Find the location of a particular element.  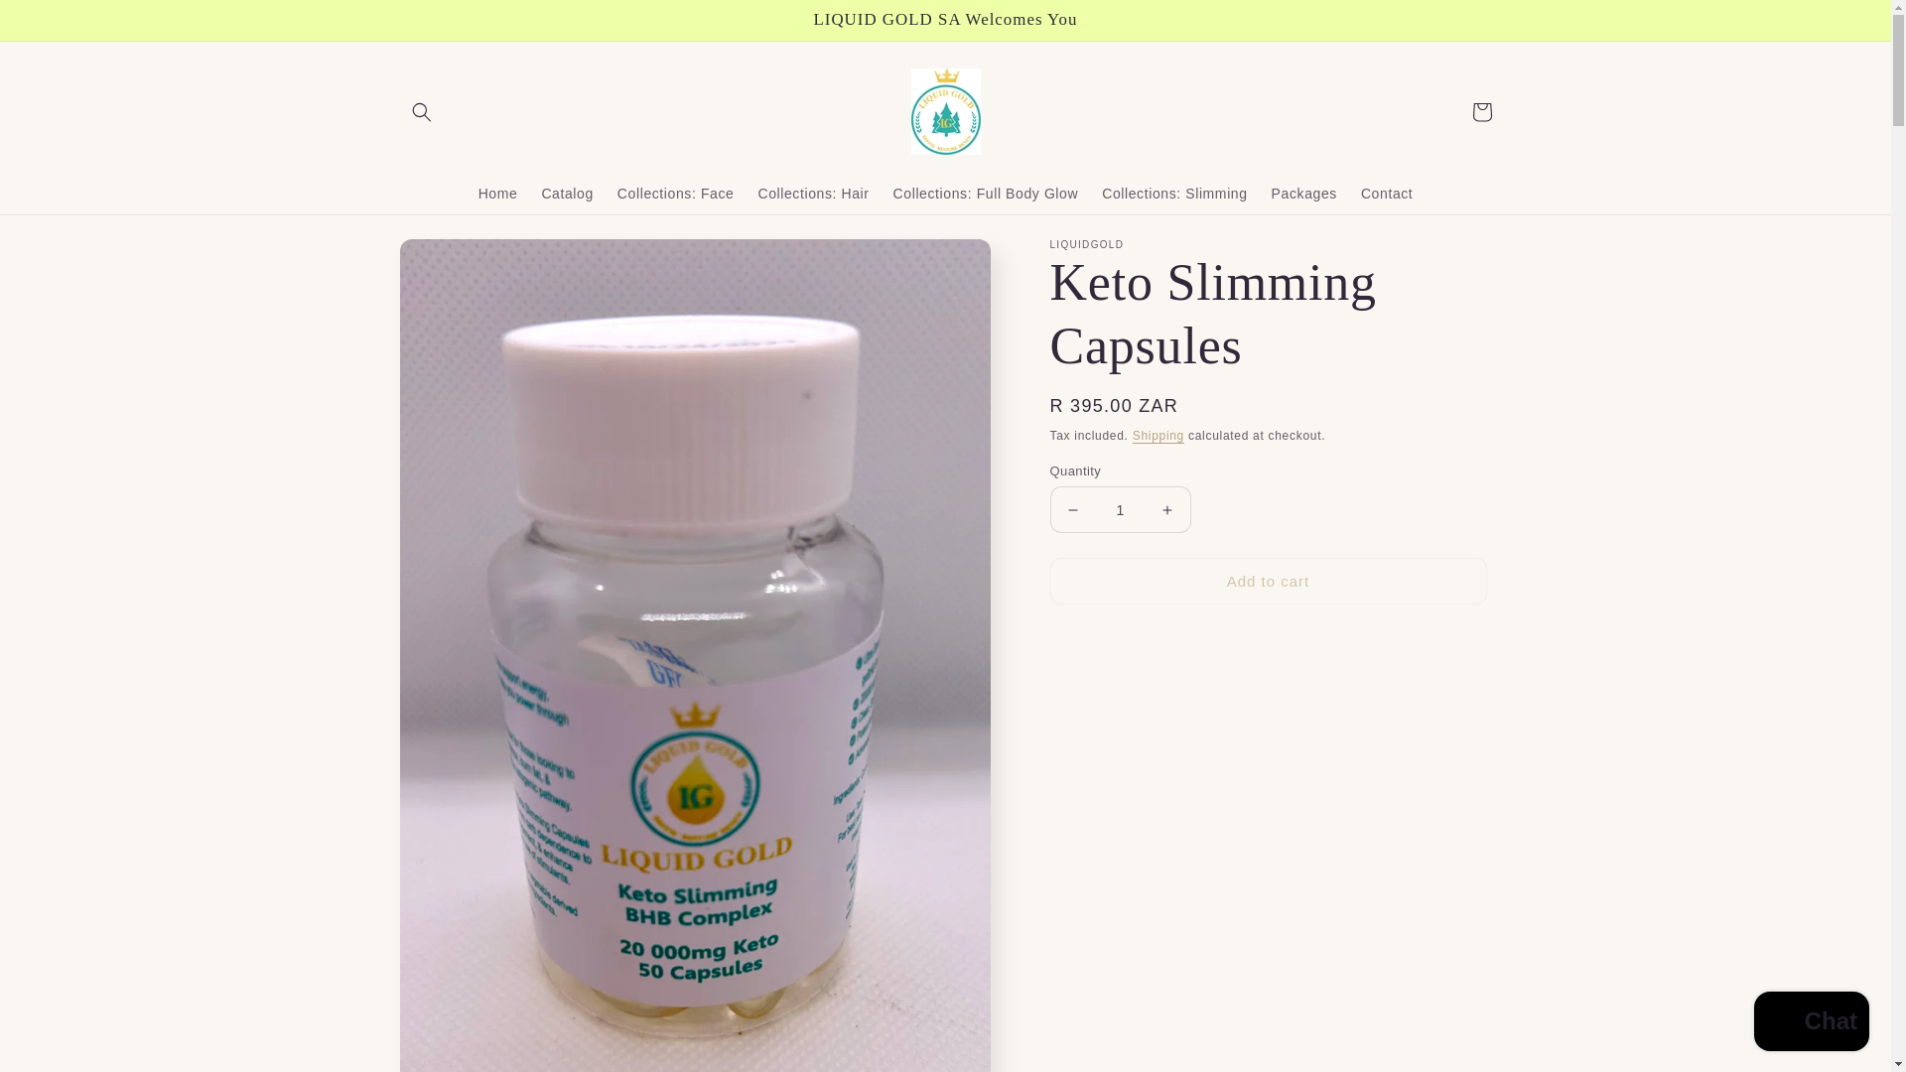

Shopify online store chat is located at coordinates (1811, 1023).